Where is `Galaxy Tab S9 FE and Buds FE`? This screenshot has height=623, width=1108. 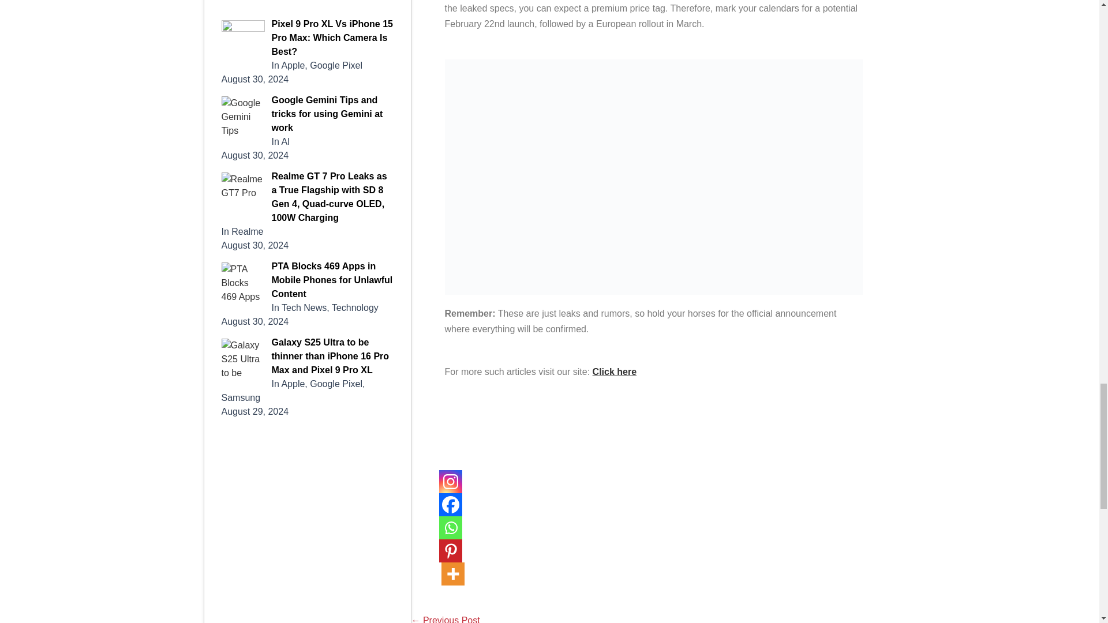
Galaxy Tab S9 FE and Buds FE is located at coordinates (446, 620).